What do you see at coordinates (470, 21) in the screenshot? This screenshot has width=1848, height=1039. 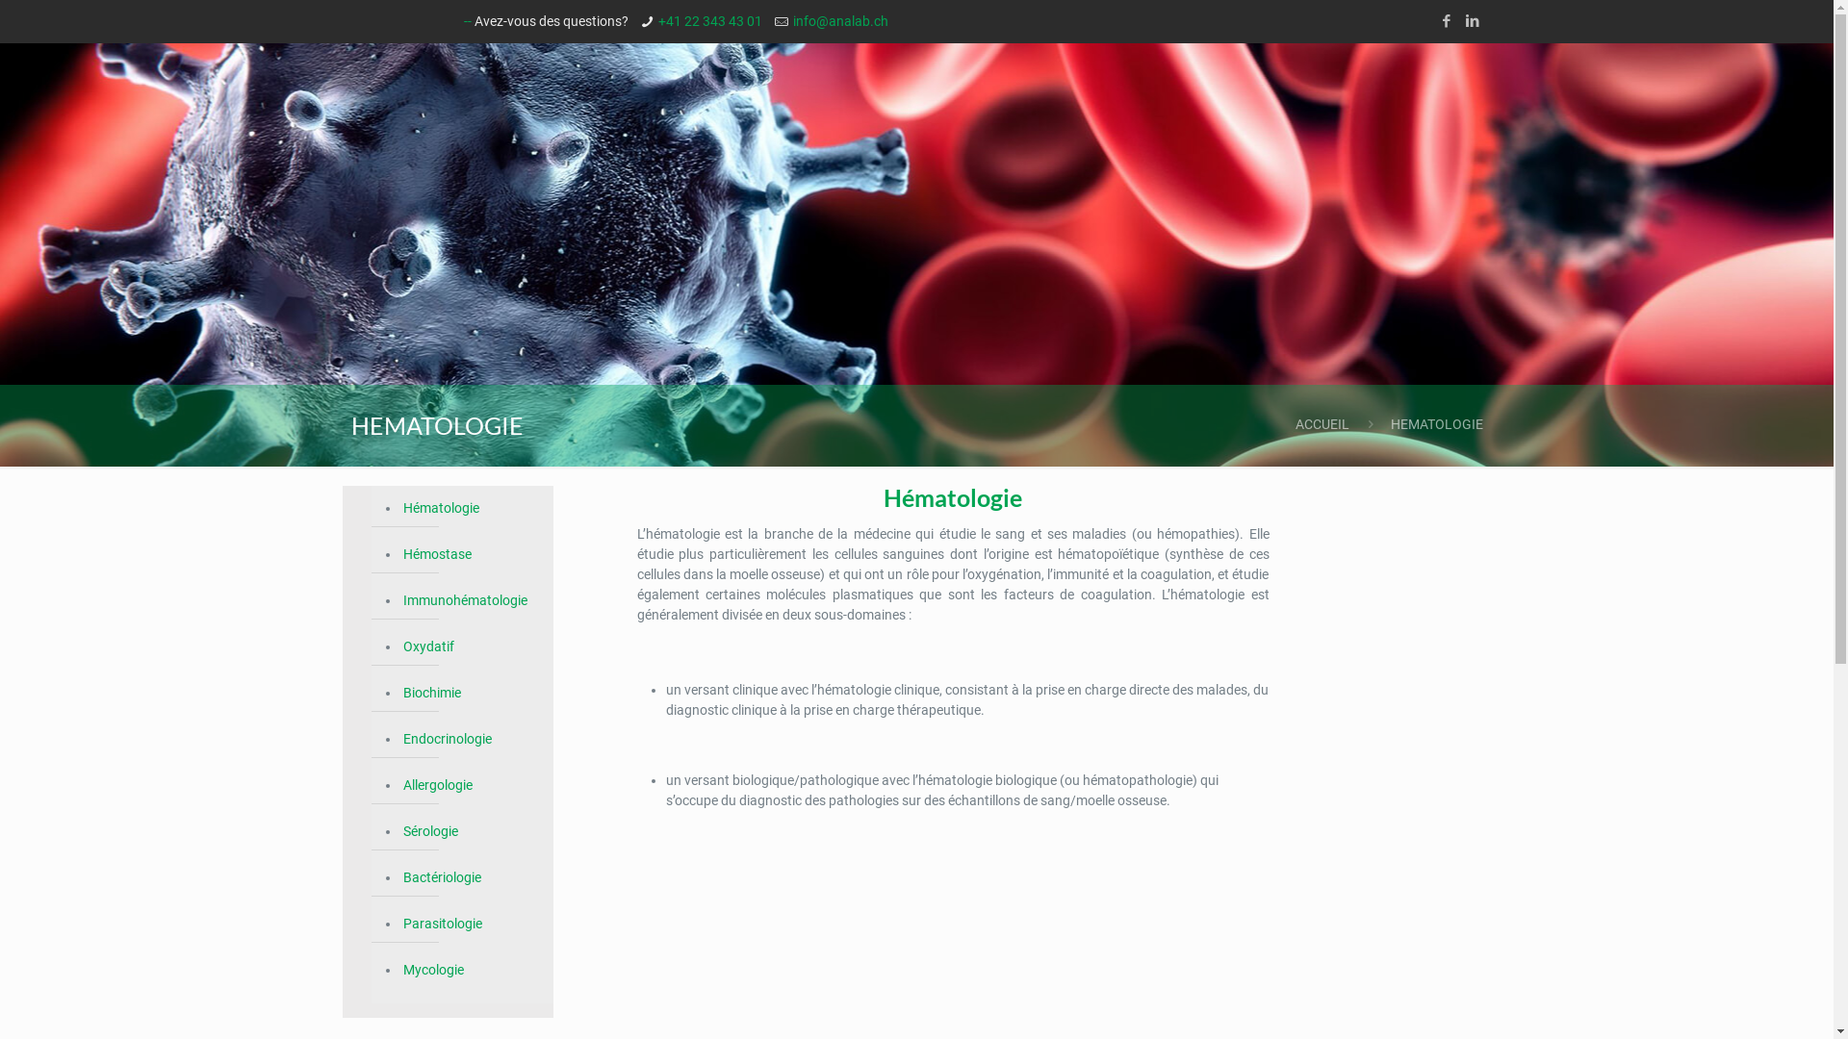 I see `--` at bounding box center [470, 21].